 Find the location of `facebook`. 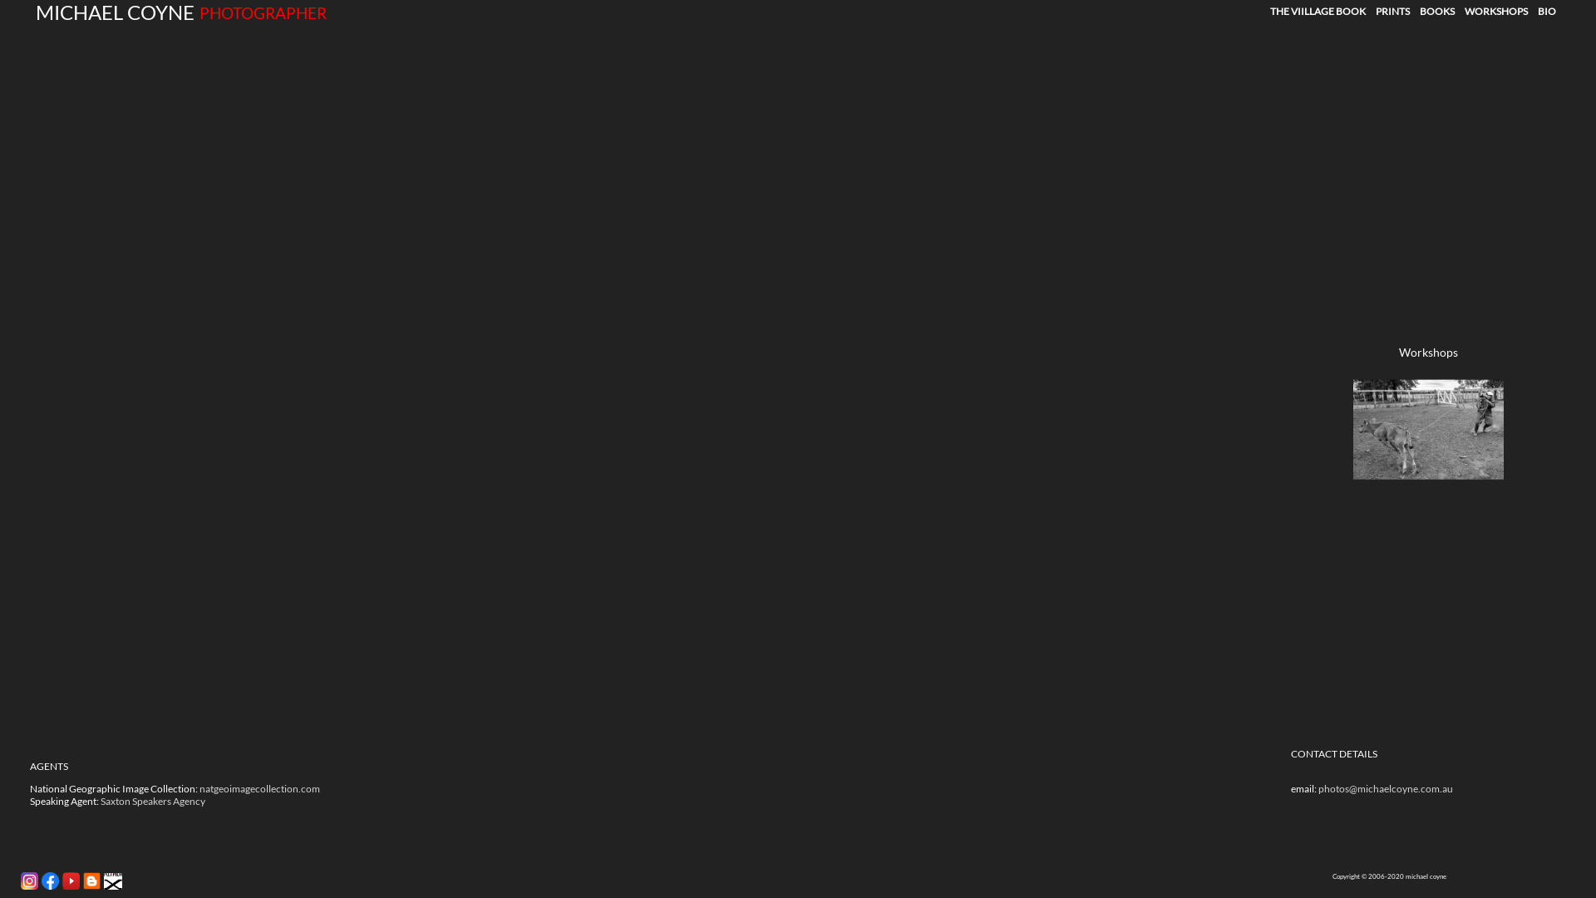

facebook is located at coordinates (50, 881).